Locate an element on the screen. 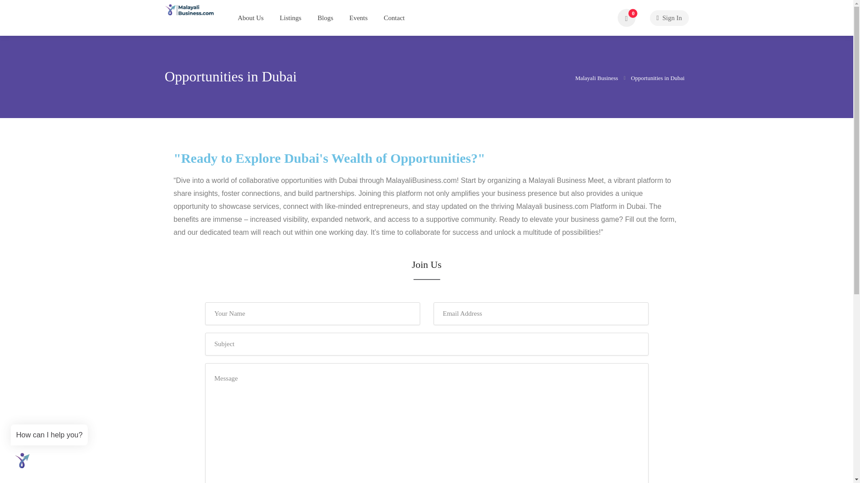 The width and height of the screenshot is (860, 483). Contact is located at coordinates (394, 18).